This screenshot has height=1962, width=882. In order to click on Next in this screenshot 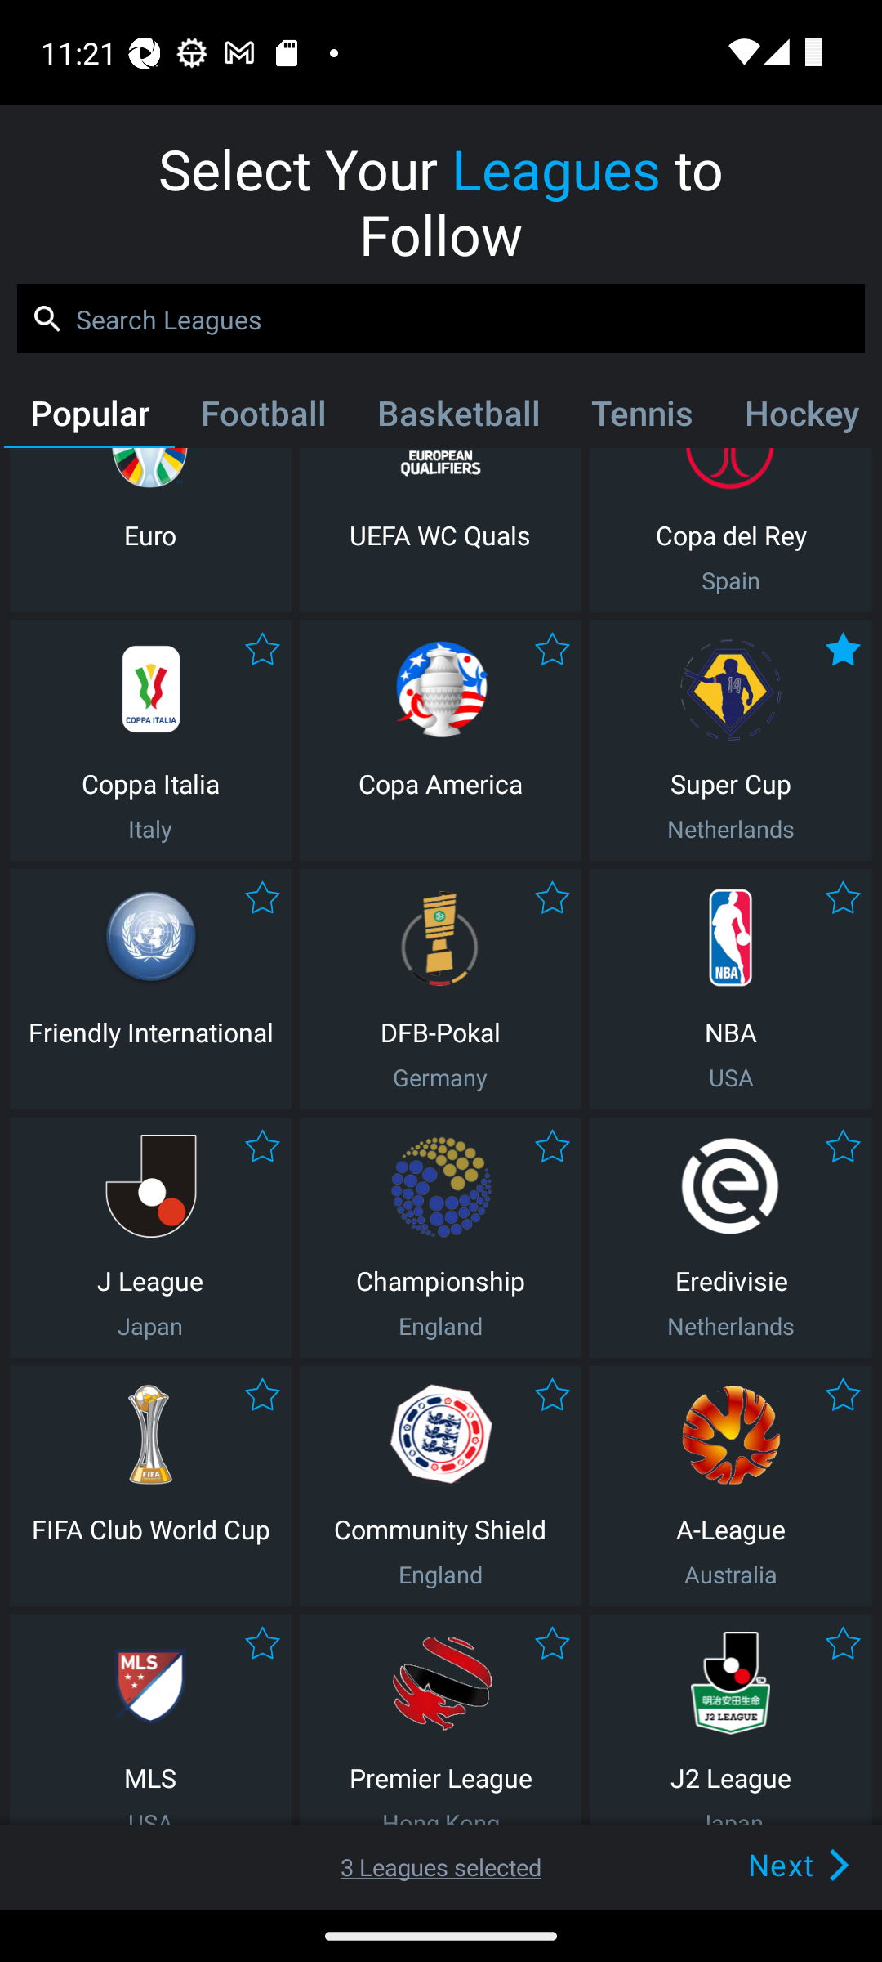, I will do `click(761, 1864)`.